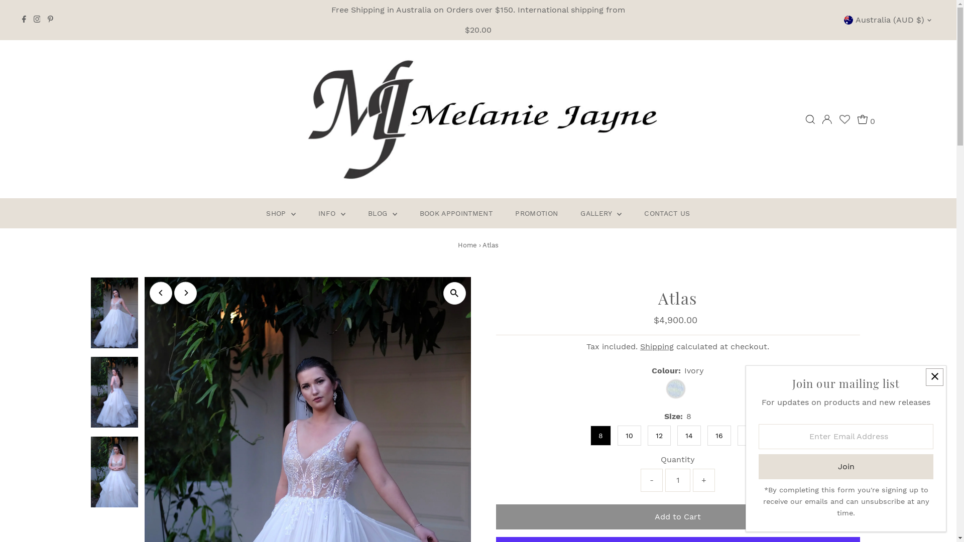 This screenshot has height=542, width=964. Describe the element at coordinates (456, 213) in the screenshot. I see `BOOK APPOINTMENT` at that location.